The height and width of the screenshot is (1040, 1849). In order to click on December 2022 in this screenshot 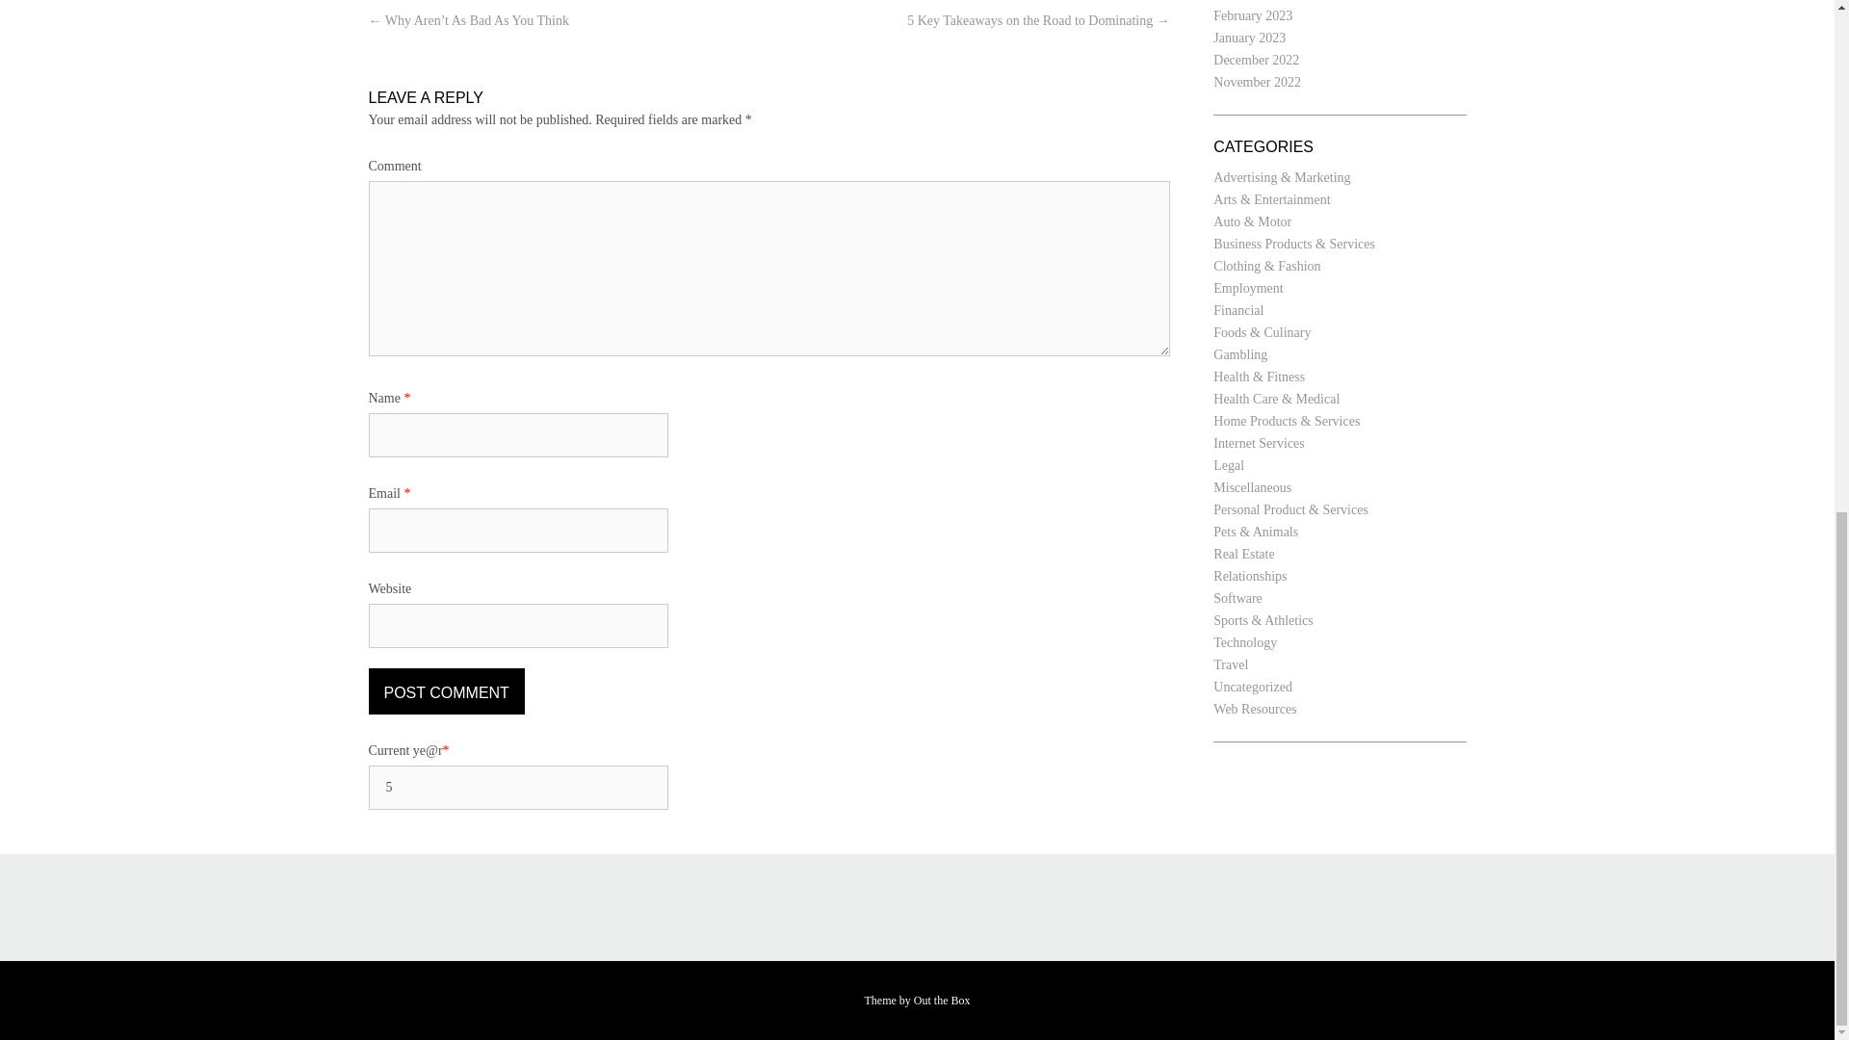, I will do `click(1256, 60)`.